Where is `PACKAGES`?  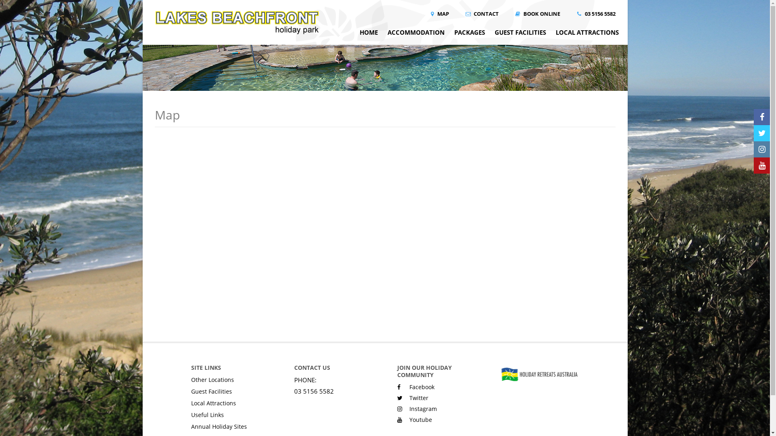
PACKAGES is located at coordinates (470, 36).